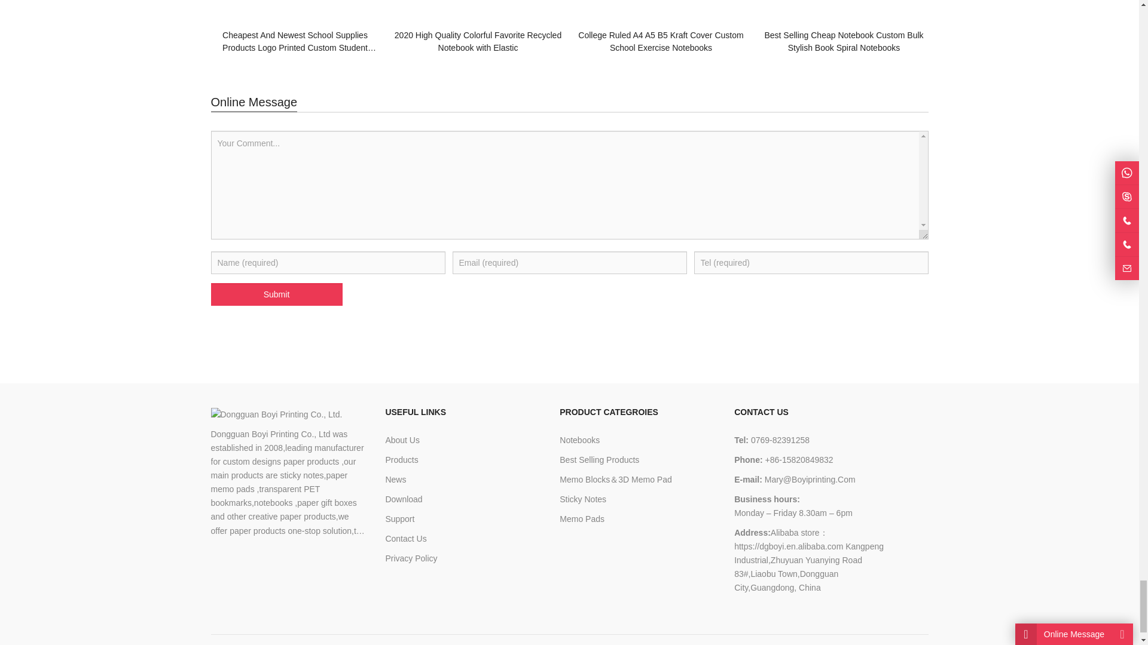  Describe the element at coordinates (403, 499) in the screenshot. I see `Download` at that location.